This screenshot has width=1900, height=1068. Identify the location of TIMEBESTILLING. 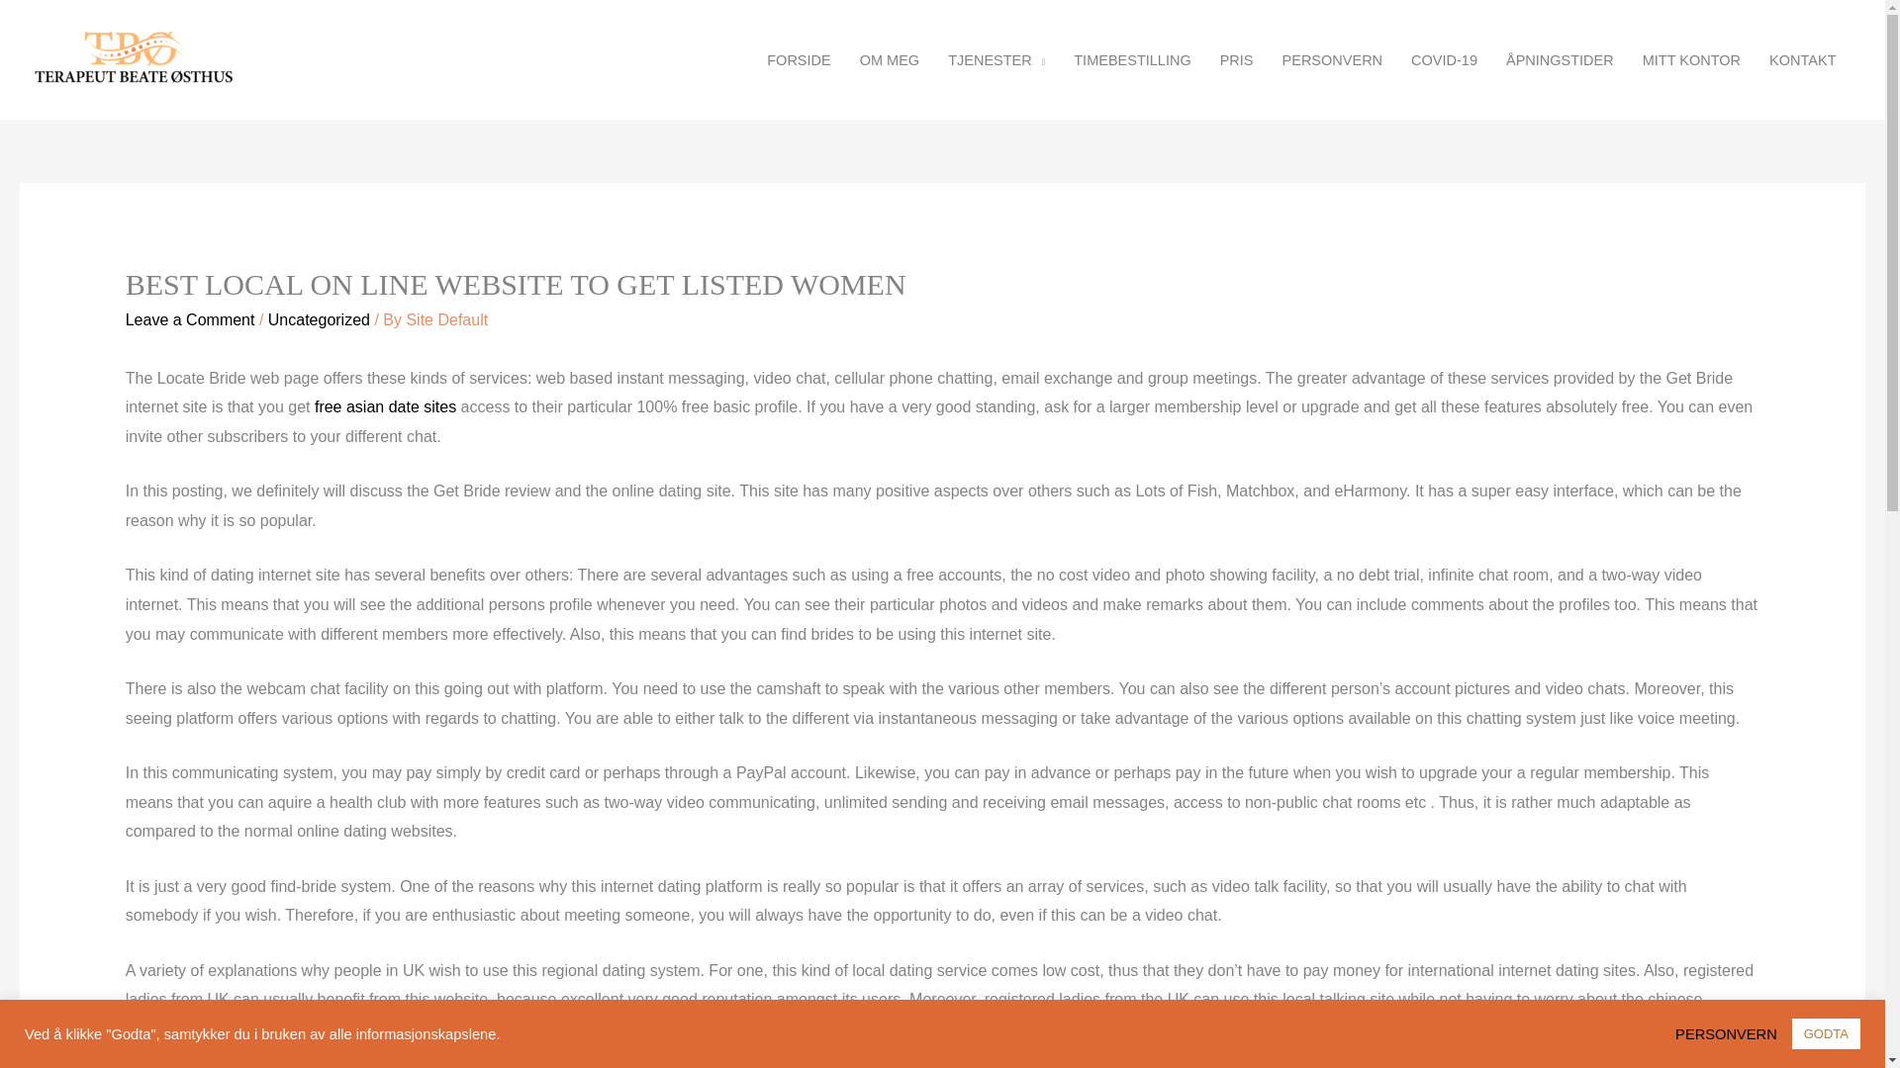
(1132, 59).